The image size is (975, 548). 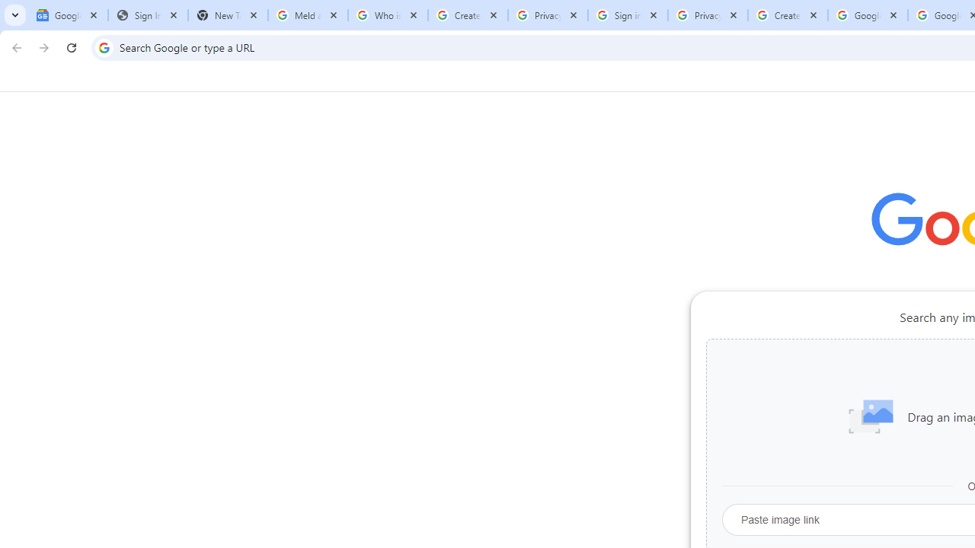 I want to click on More actions for Sign in shortcut, so click(x=834, y=355).